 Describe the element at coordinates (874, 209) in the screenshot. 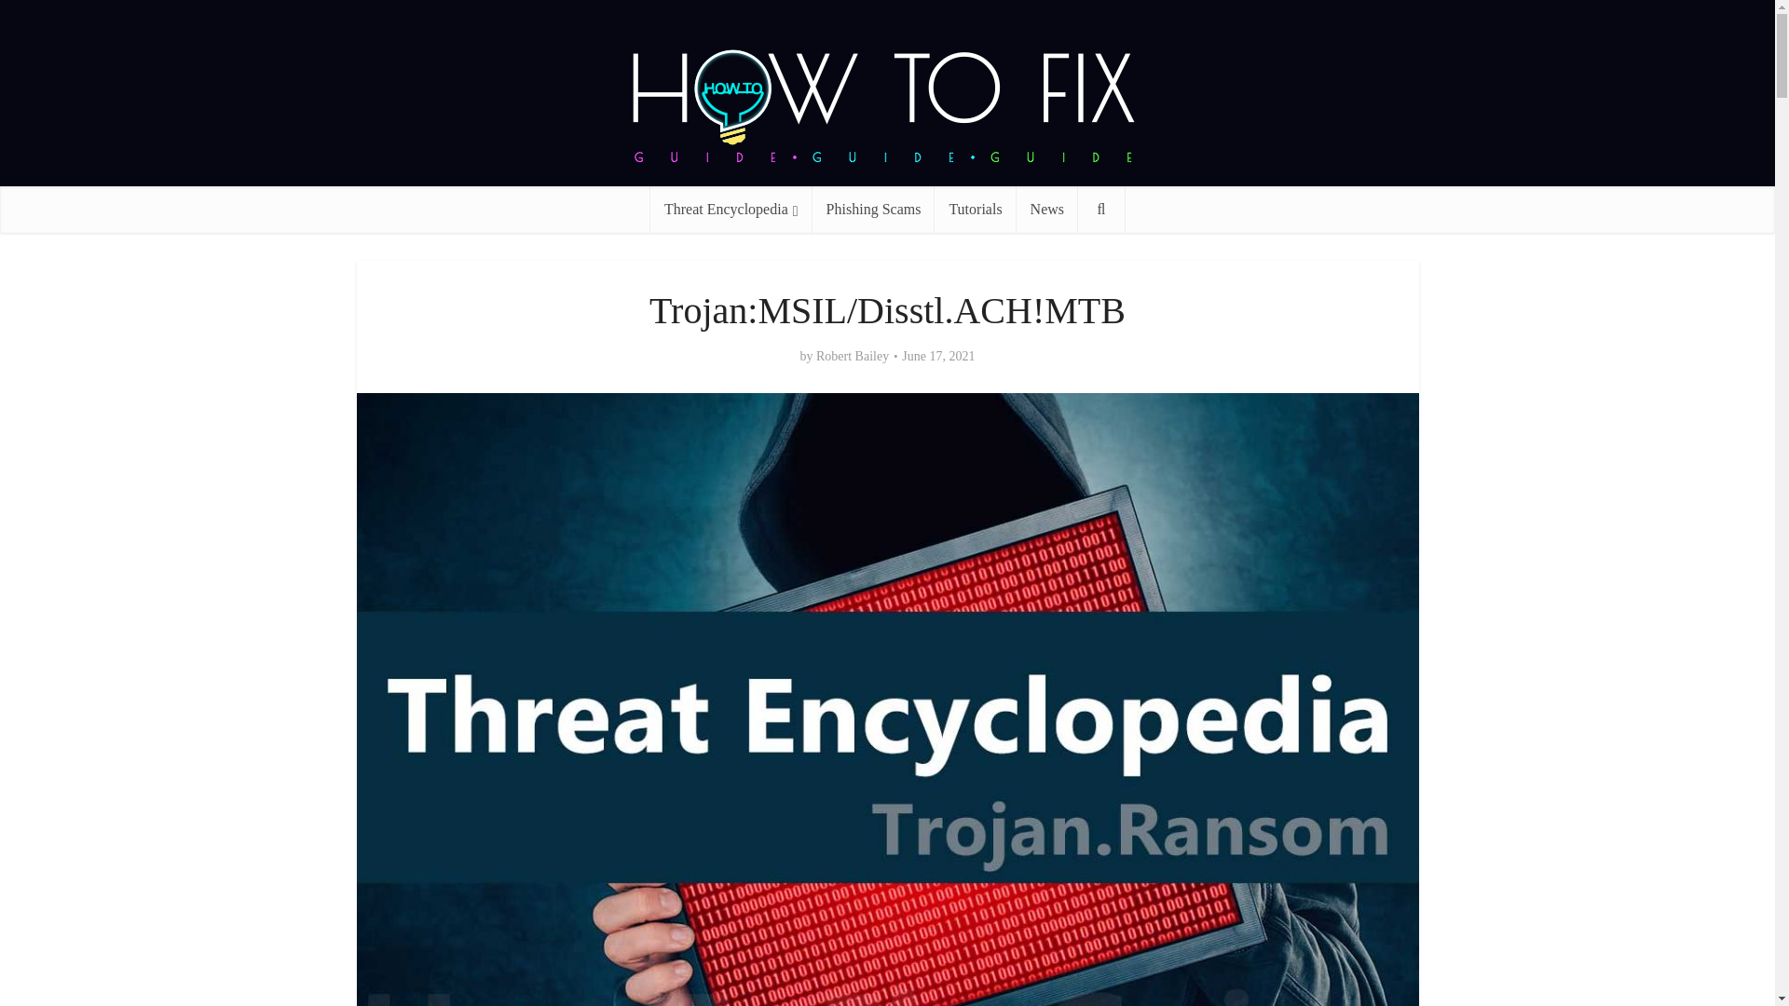

I see `Phishing Scams` at that location.